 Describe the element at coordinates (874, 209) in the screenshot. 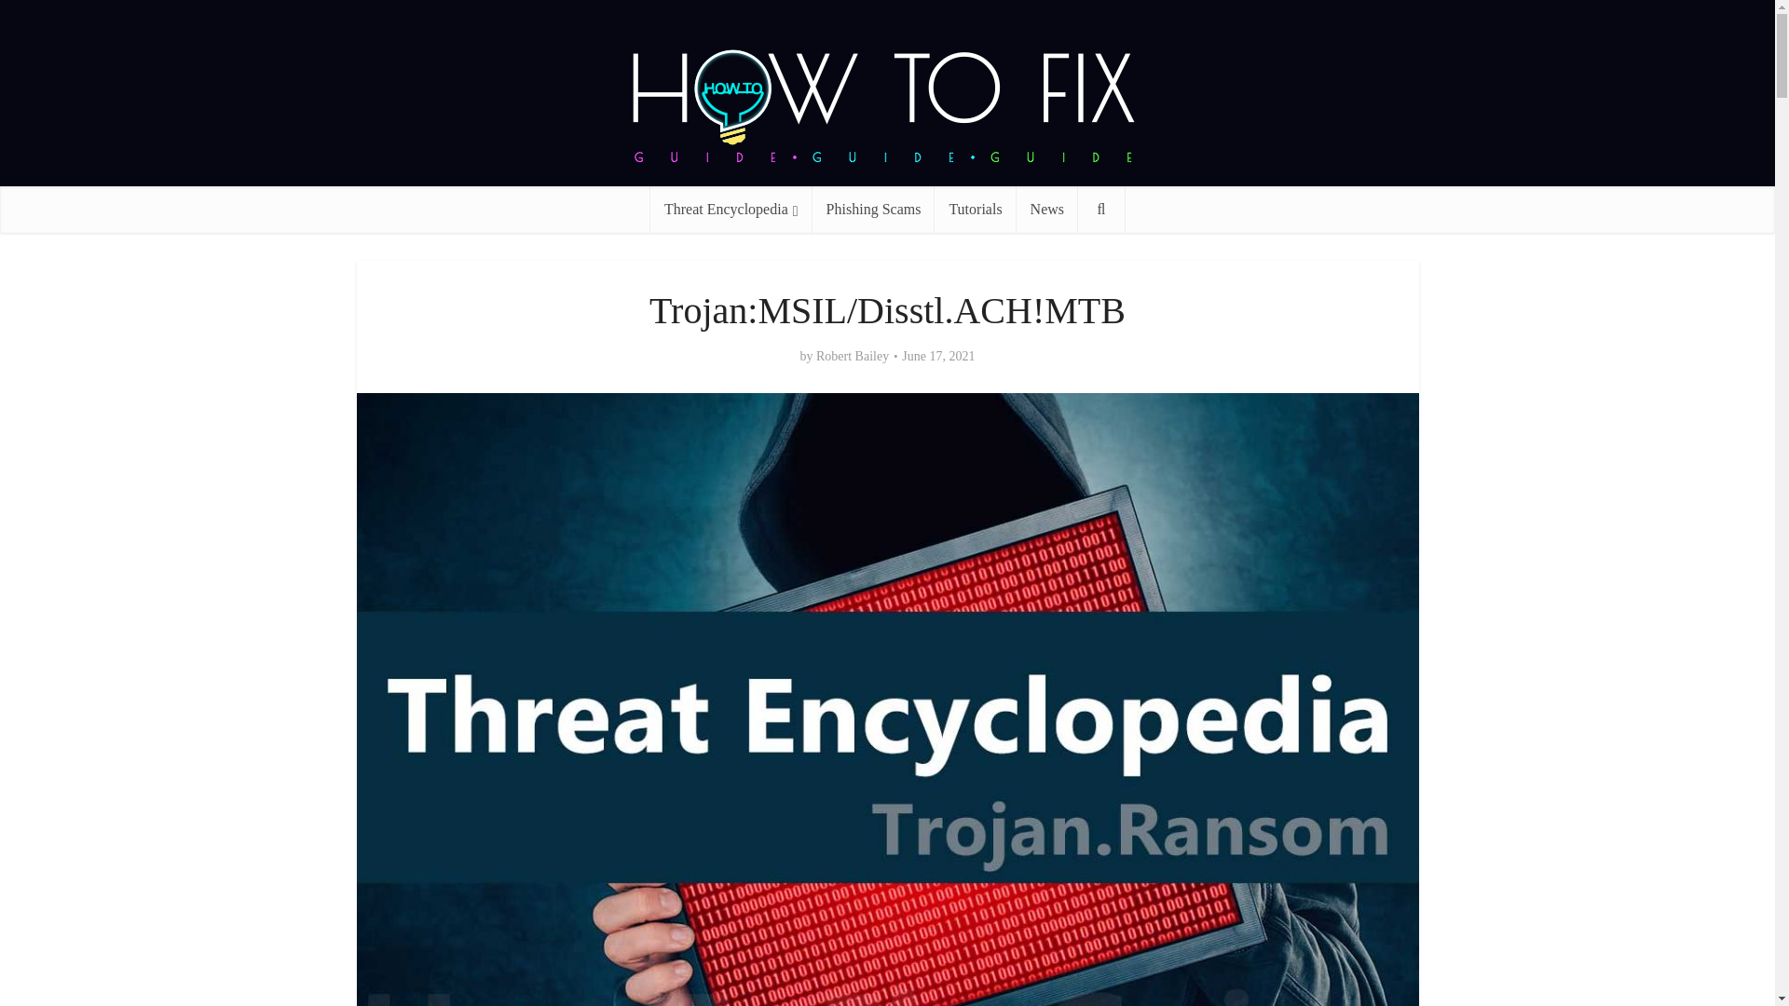

I see `Phishing Scams` at that location.